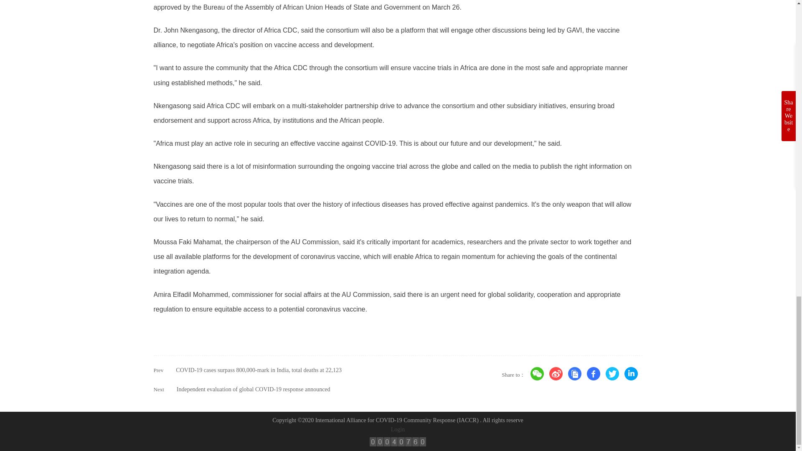 The width and height of the screenshot is (802, 451). What do you see at coordinates (575, 374) in the screenshot?
I see `URL Copy` at bounding box center [575, 374].